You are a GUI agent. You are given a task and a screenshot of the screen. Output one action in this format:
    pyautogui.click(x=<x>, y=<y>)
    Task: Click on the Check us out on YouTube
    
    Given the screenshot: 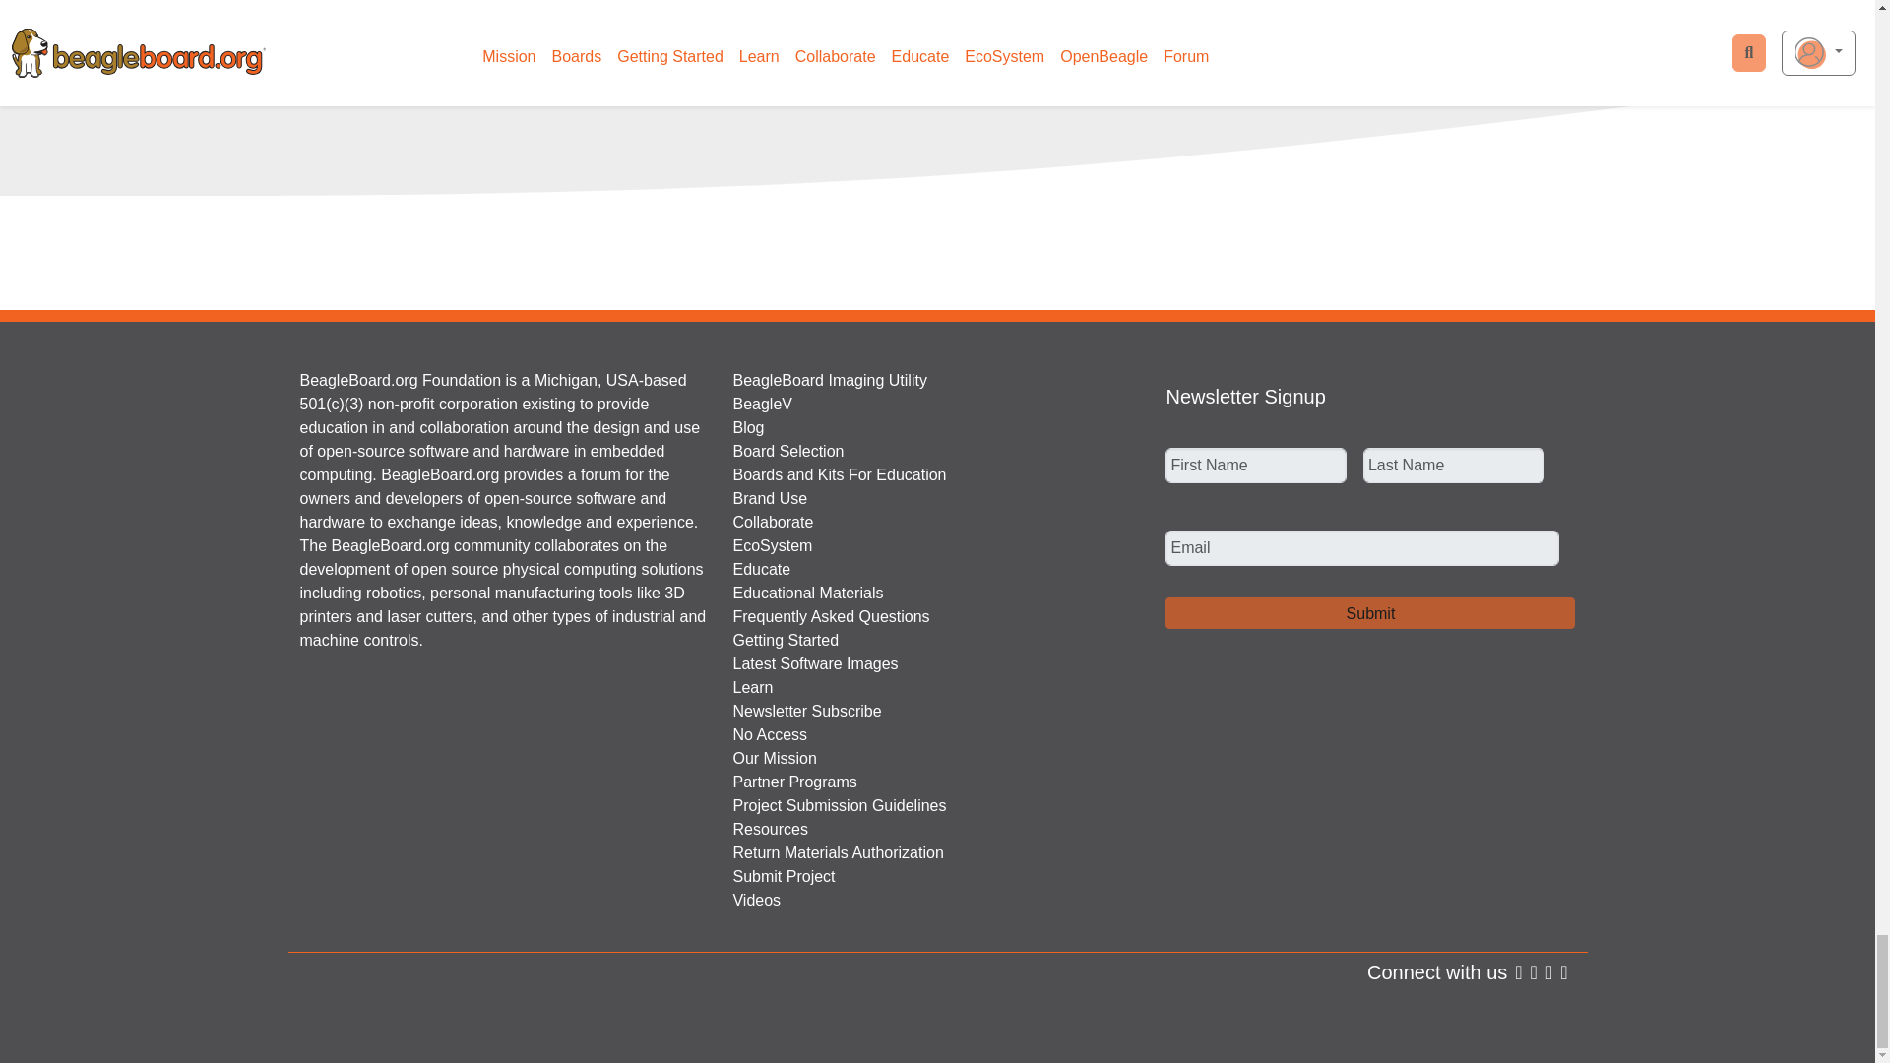 What is the action you would take?
    pyautogui.click(x=1563, y=972)
    